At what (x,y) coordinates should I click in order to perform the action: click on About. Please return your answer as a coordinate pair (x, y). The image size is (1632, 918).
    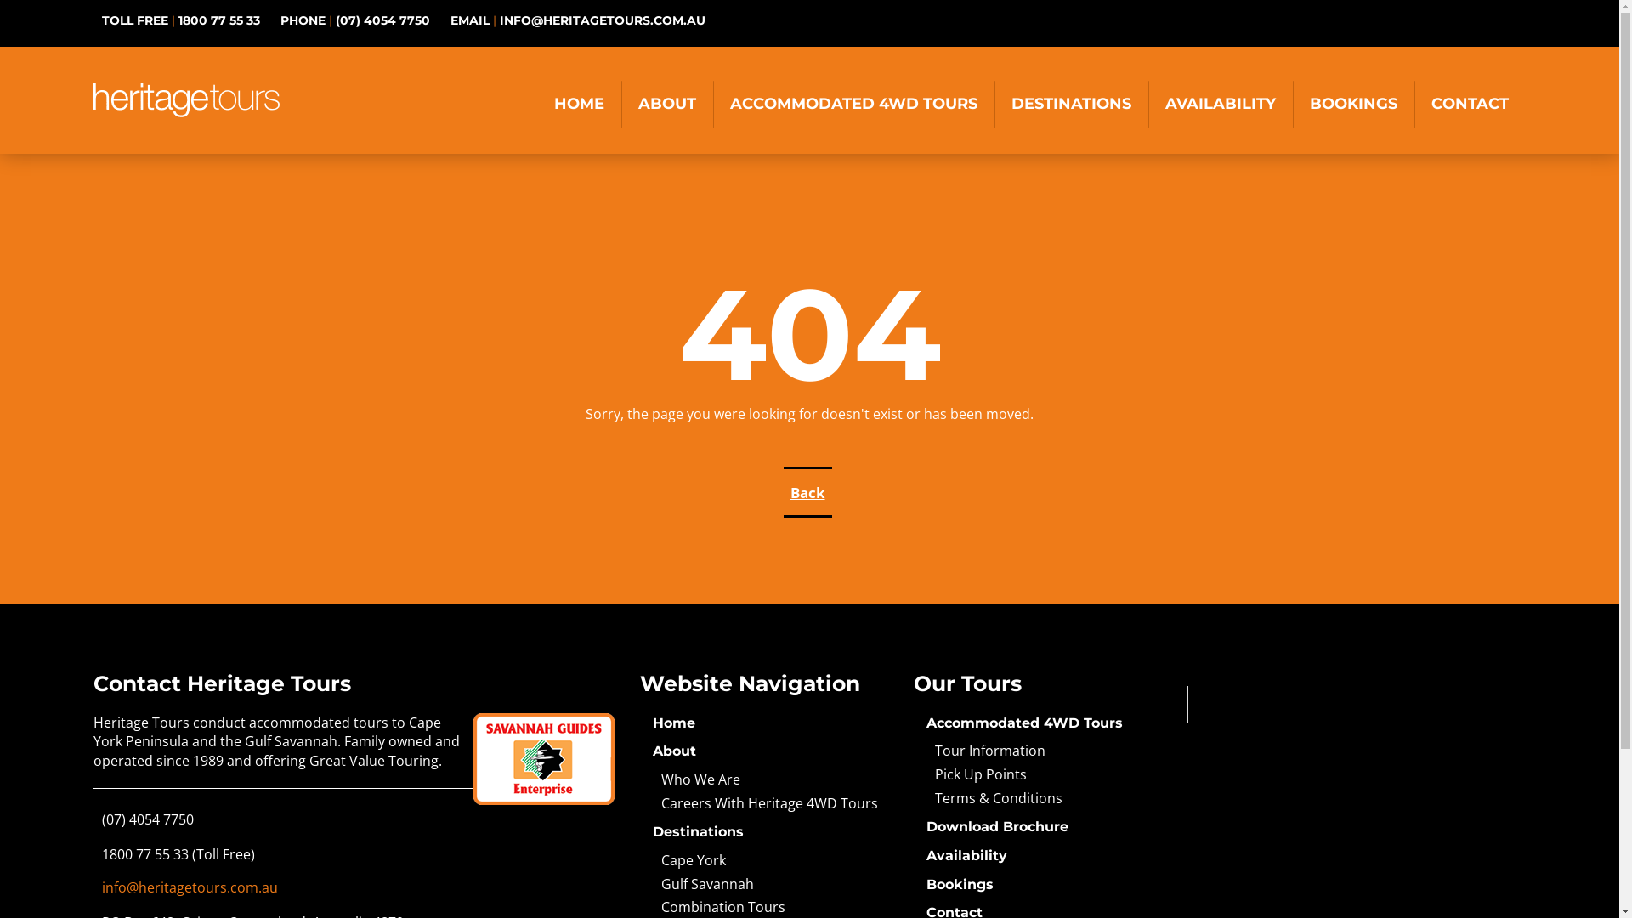
    Looking at the image, I should click on (675, 751).